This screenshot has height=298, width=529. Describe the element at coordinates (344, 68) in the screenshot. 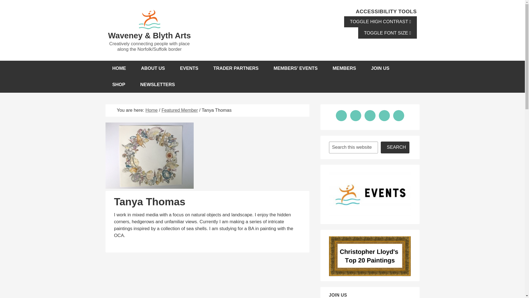

I see `MEMBERS` at that location.